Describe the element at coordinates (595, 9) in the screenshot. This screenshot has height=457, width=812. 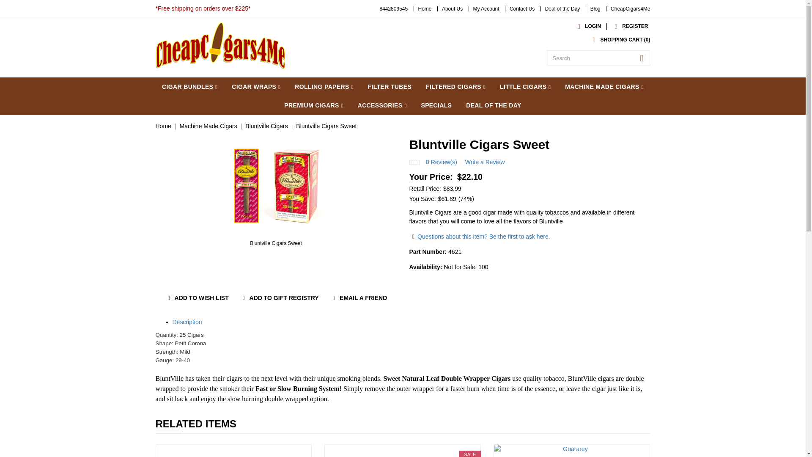
I see `Blog` at that location.